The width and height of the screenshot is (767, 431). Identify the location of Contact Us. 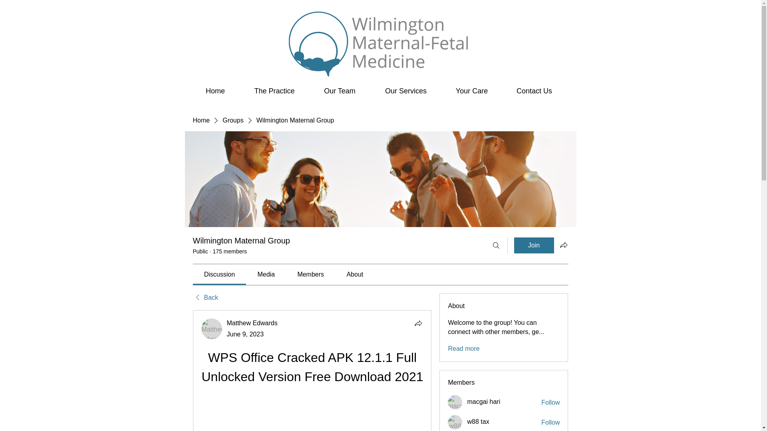
(535, 91).